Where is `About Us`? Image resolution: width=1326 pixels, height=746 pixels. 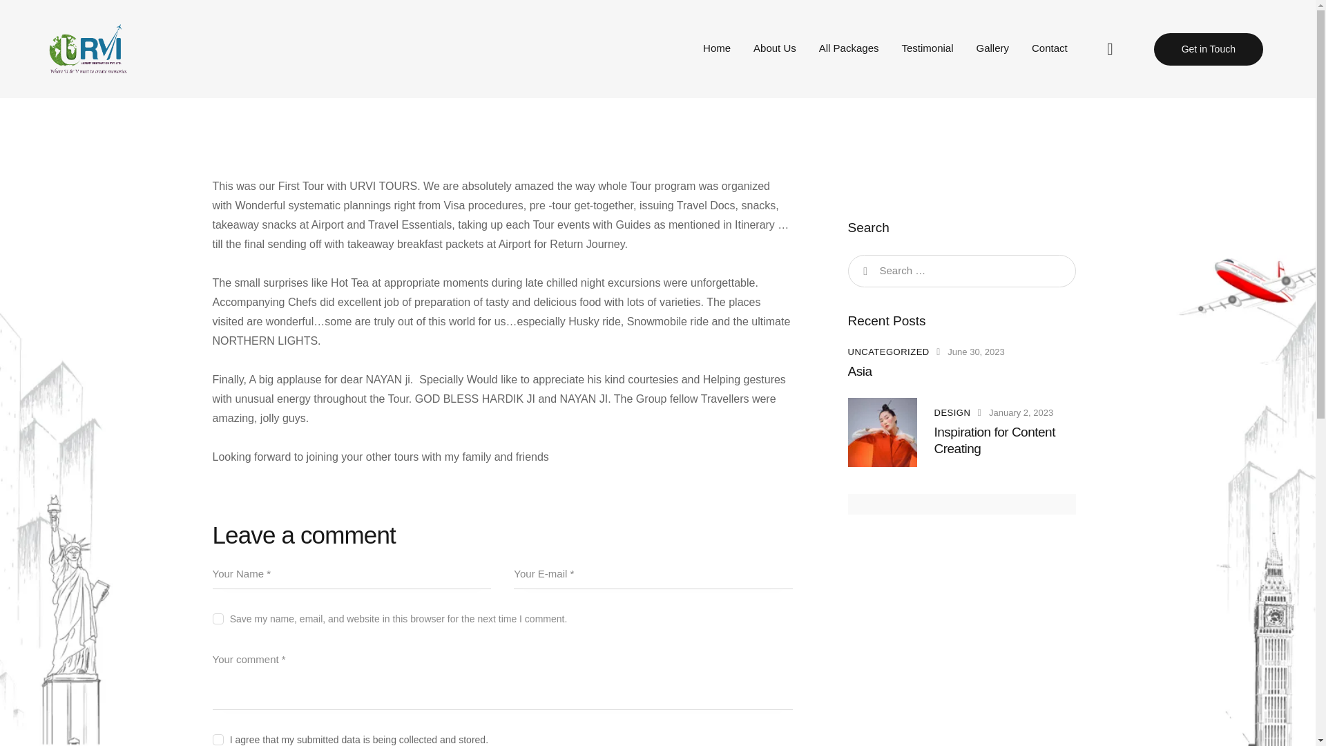
About Us is located at coordinates (775, 49).